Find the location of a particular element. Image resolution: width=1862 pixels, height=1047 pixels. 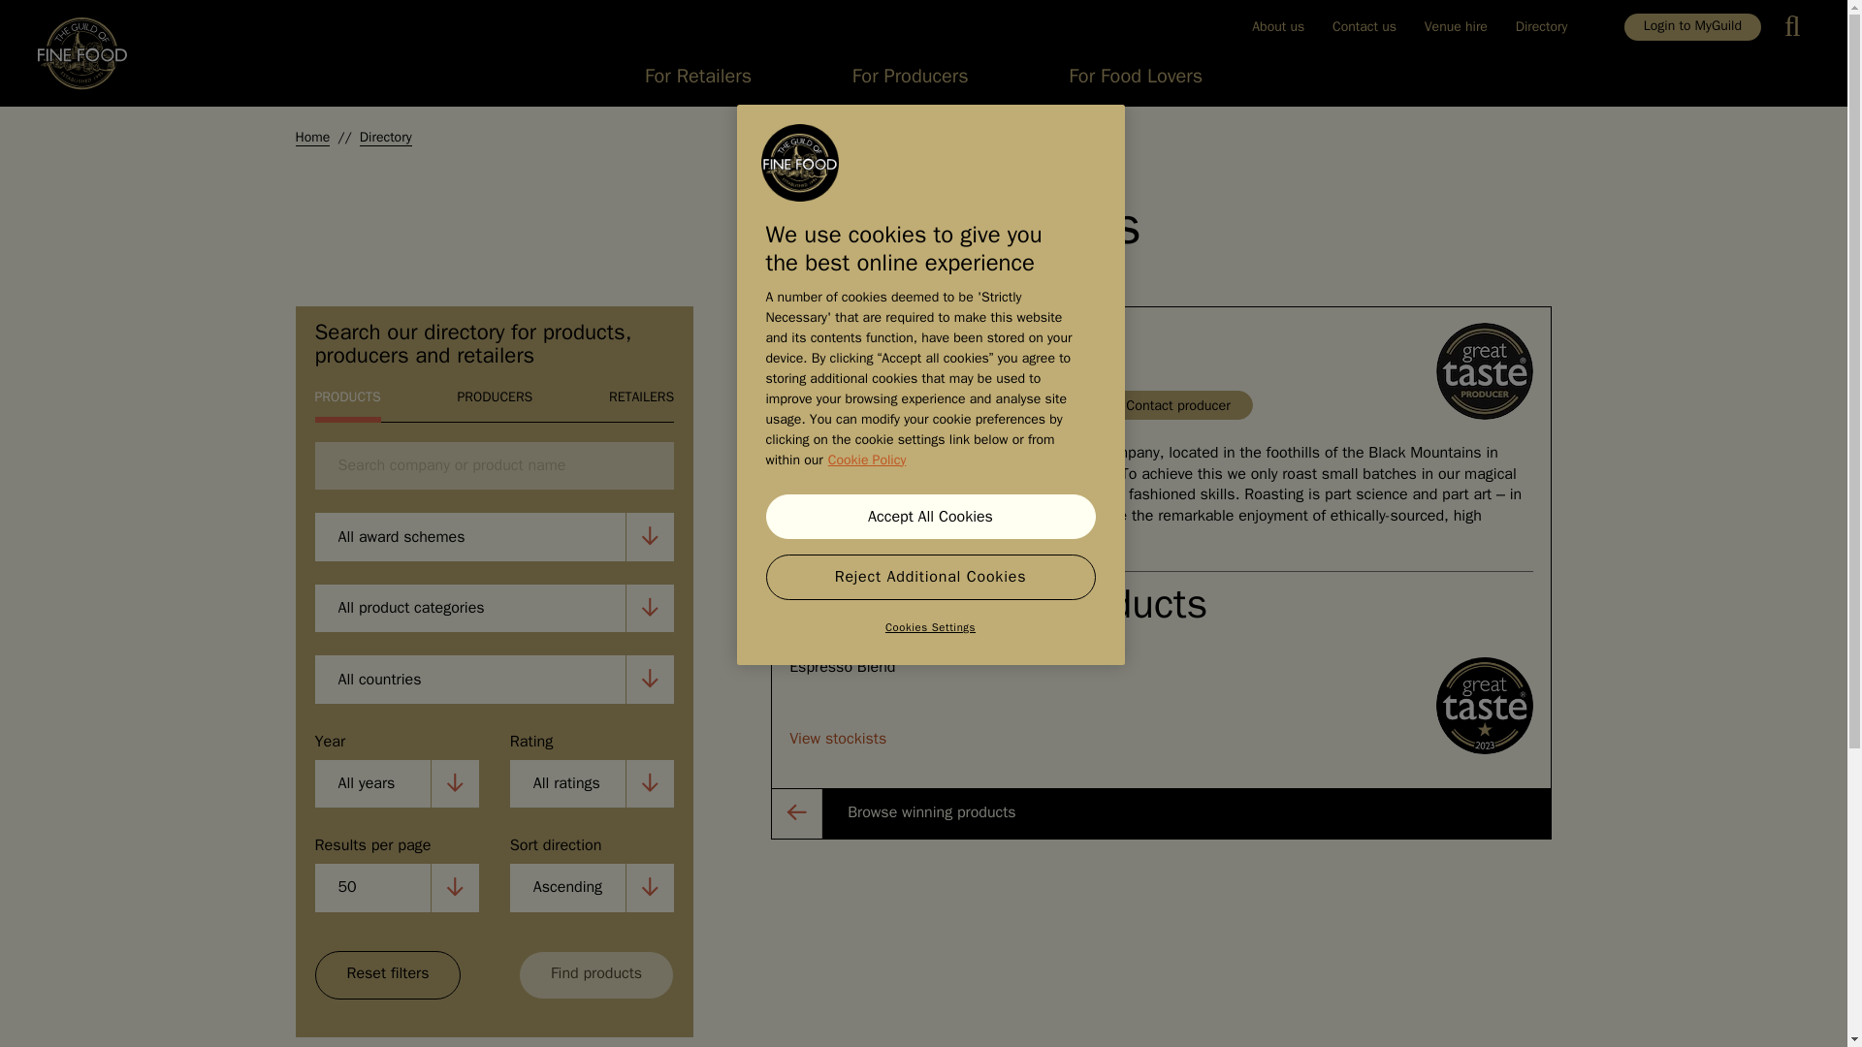

Contact us is located at coordinates (1364, 26).